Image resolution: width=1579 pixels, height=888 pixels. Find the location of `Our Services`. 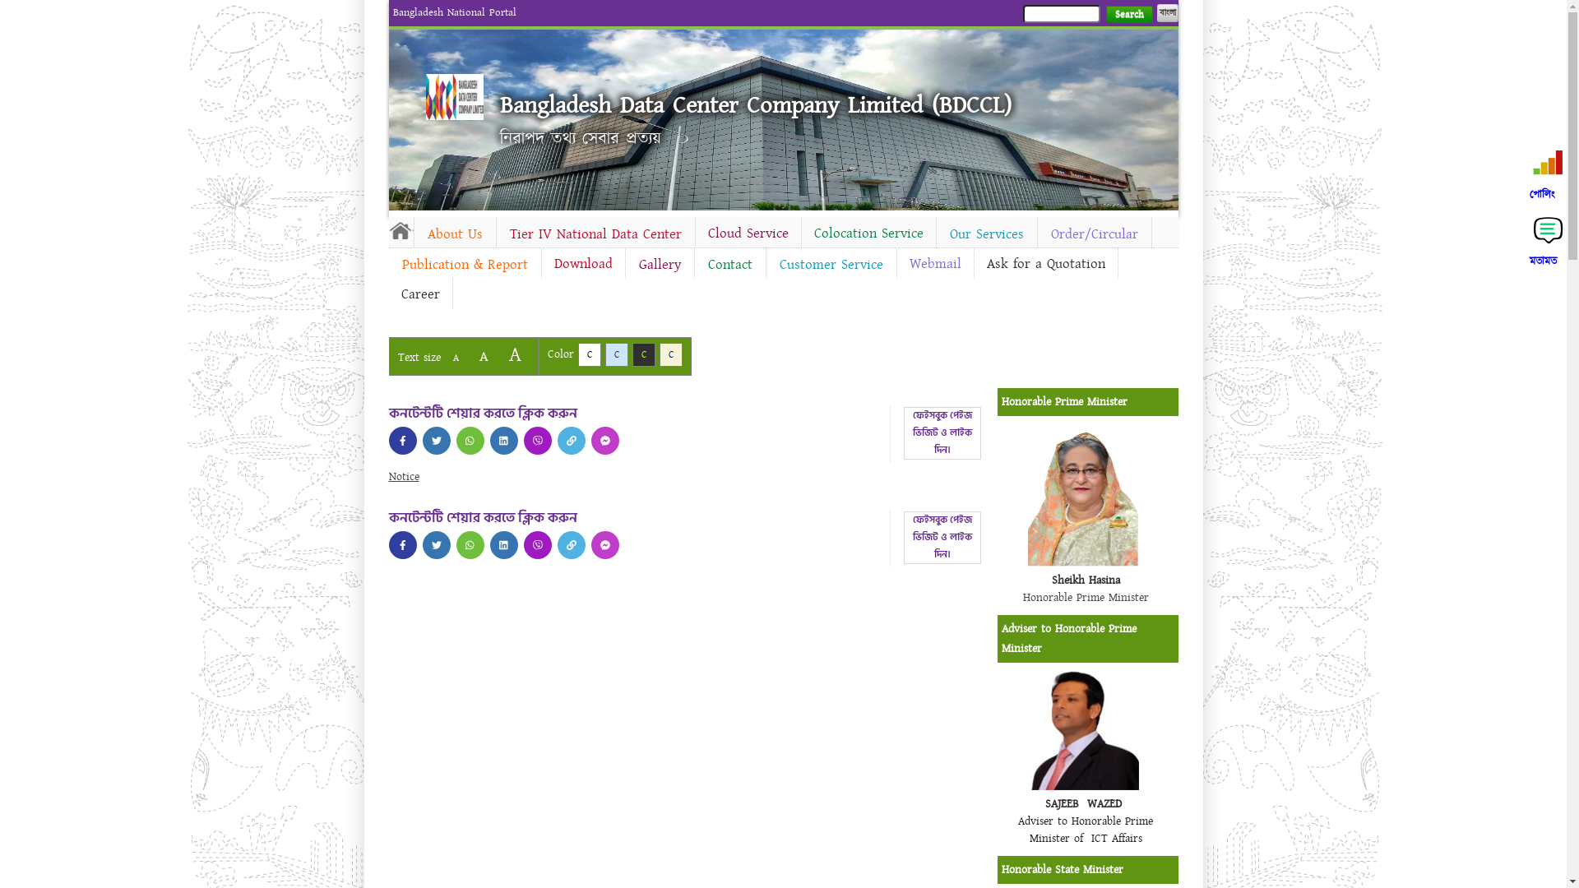

Our Services is located at coordinates (986, 234).